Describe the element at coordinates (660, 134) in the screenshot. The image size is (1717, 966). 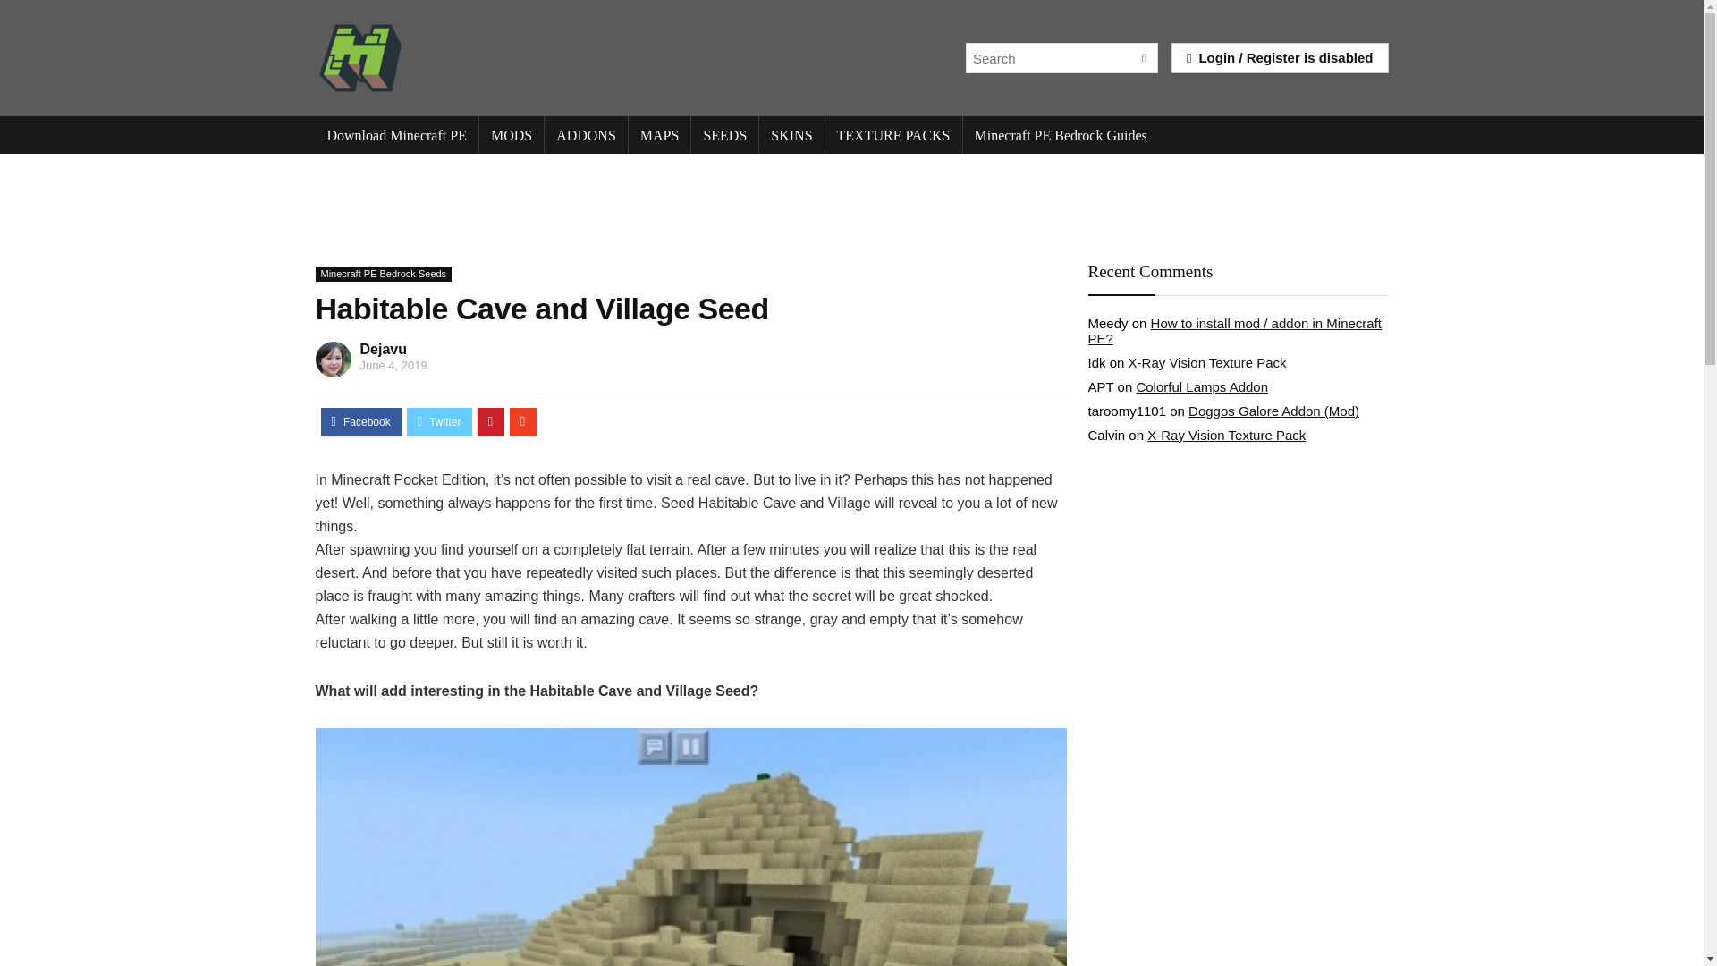
I see `MAPS` at that location.